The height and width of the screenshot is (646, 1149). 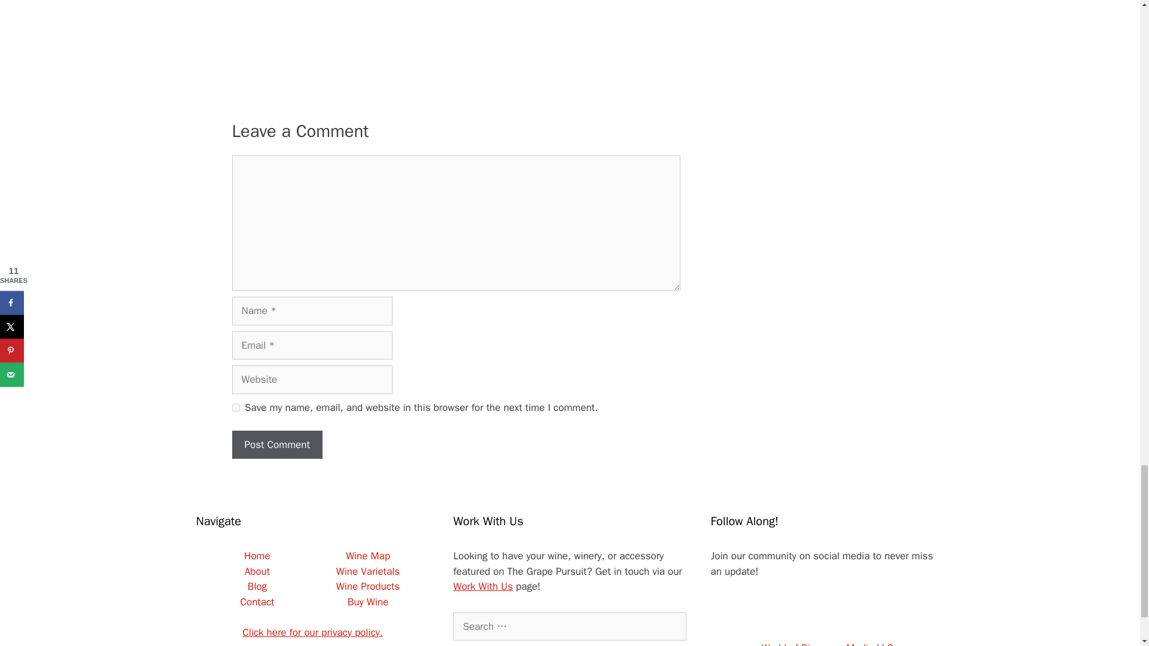 I want to click on Wine Glasses, so click(x=306, y=22).